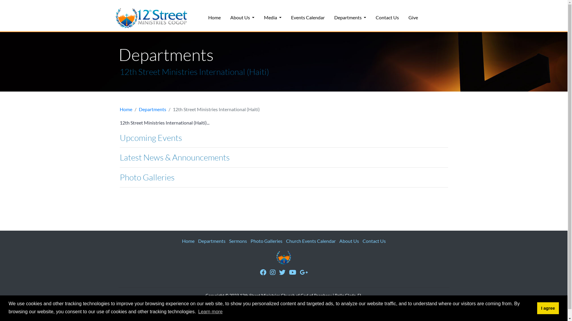 This screenshot has width=572, height=321. Describe the element at coordinates (273, 272) in the screenshot. I see `Connect with us on Instagram` at that location.